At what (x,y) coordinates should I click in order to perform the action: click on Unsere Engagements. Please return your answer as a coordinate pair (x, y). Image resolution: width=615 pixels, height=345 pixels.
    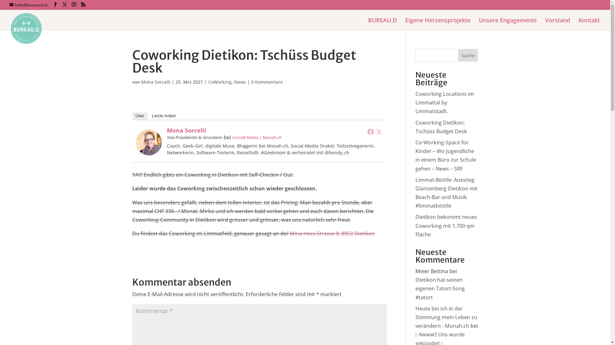
    Looking at the image, I should click on (508, 24).